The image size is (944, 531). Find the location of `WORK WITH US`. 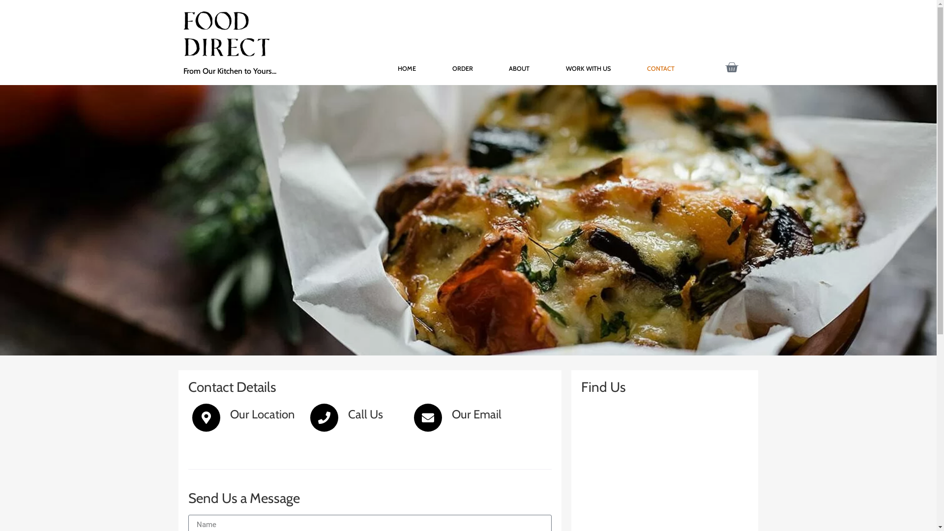

WORK WITH US is located at coordinates (588, 69).